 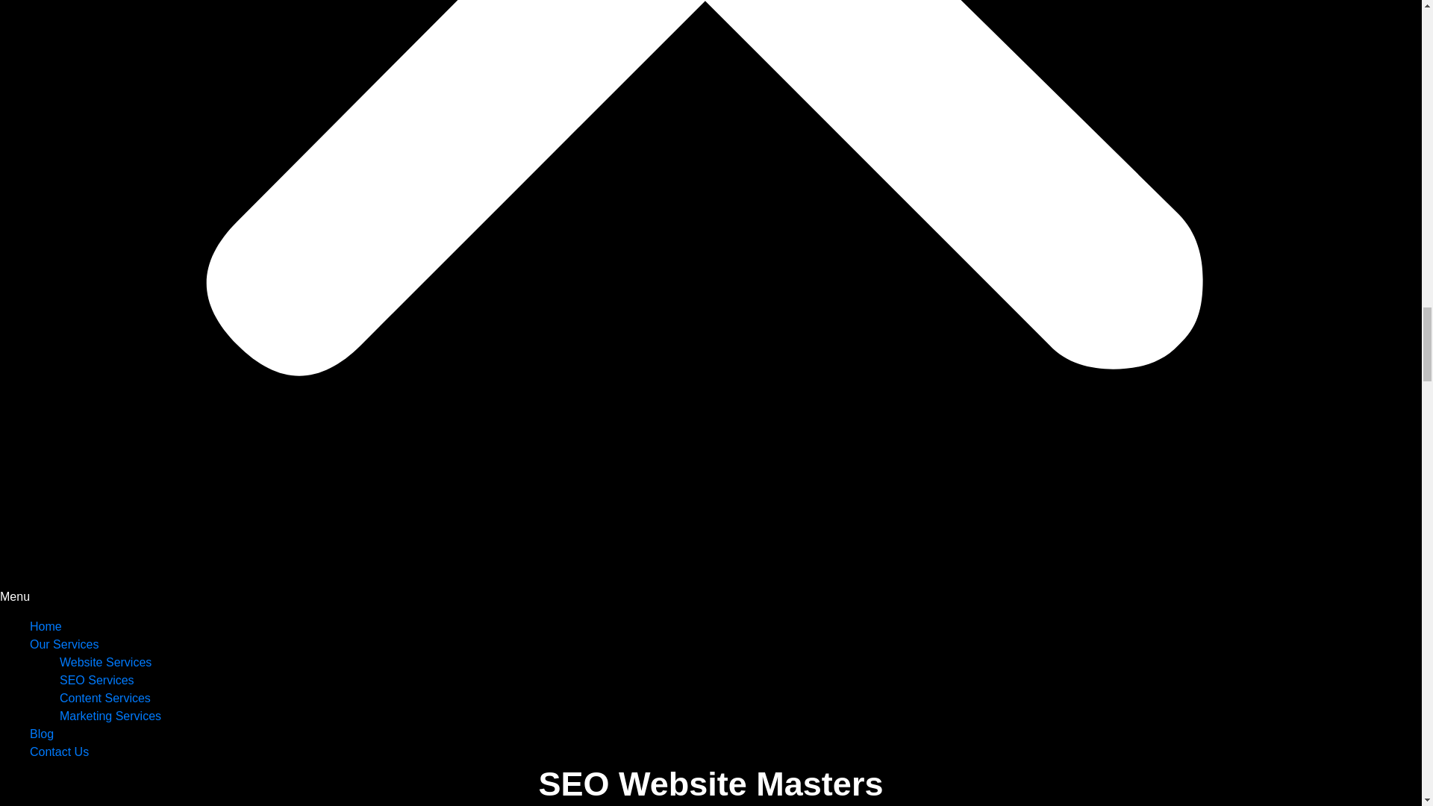 What do you see at coordinates (42, 734) in the screenshot?
I see `Blog` at bounding box center [42, 734].